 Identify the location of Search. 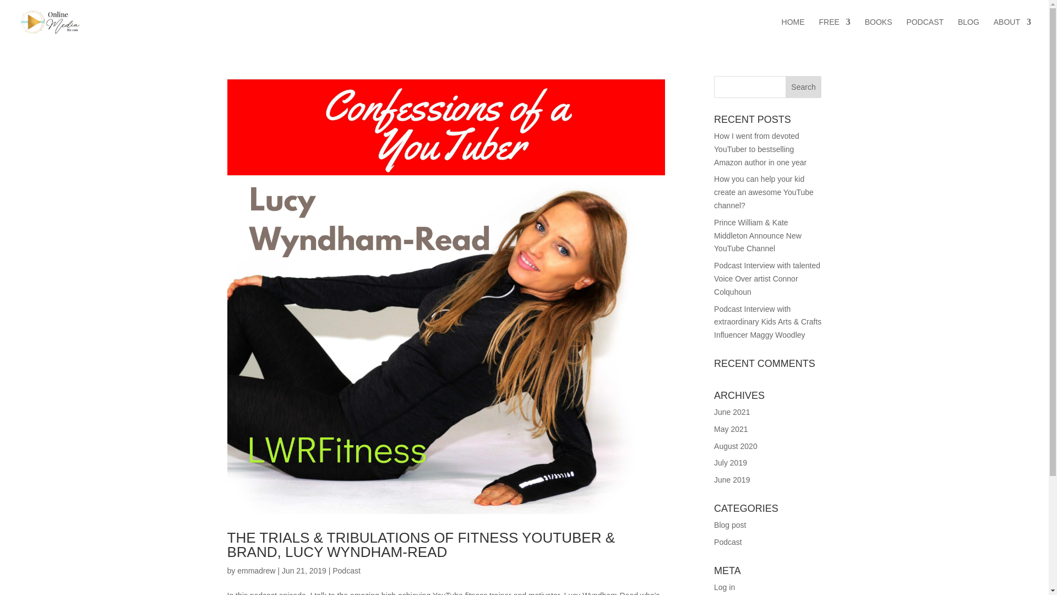
(804, 87).